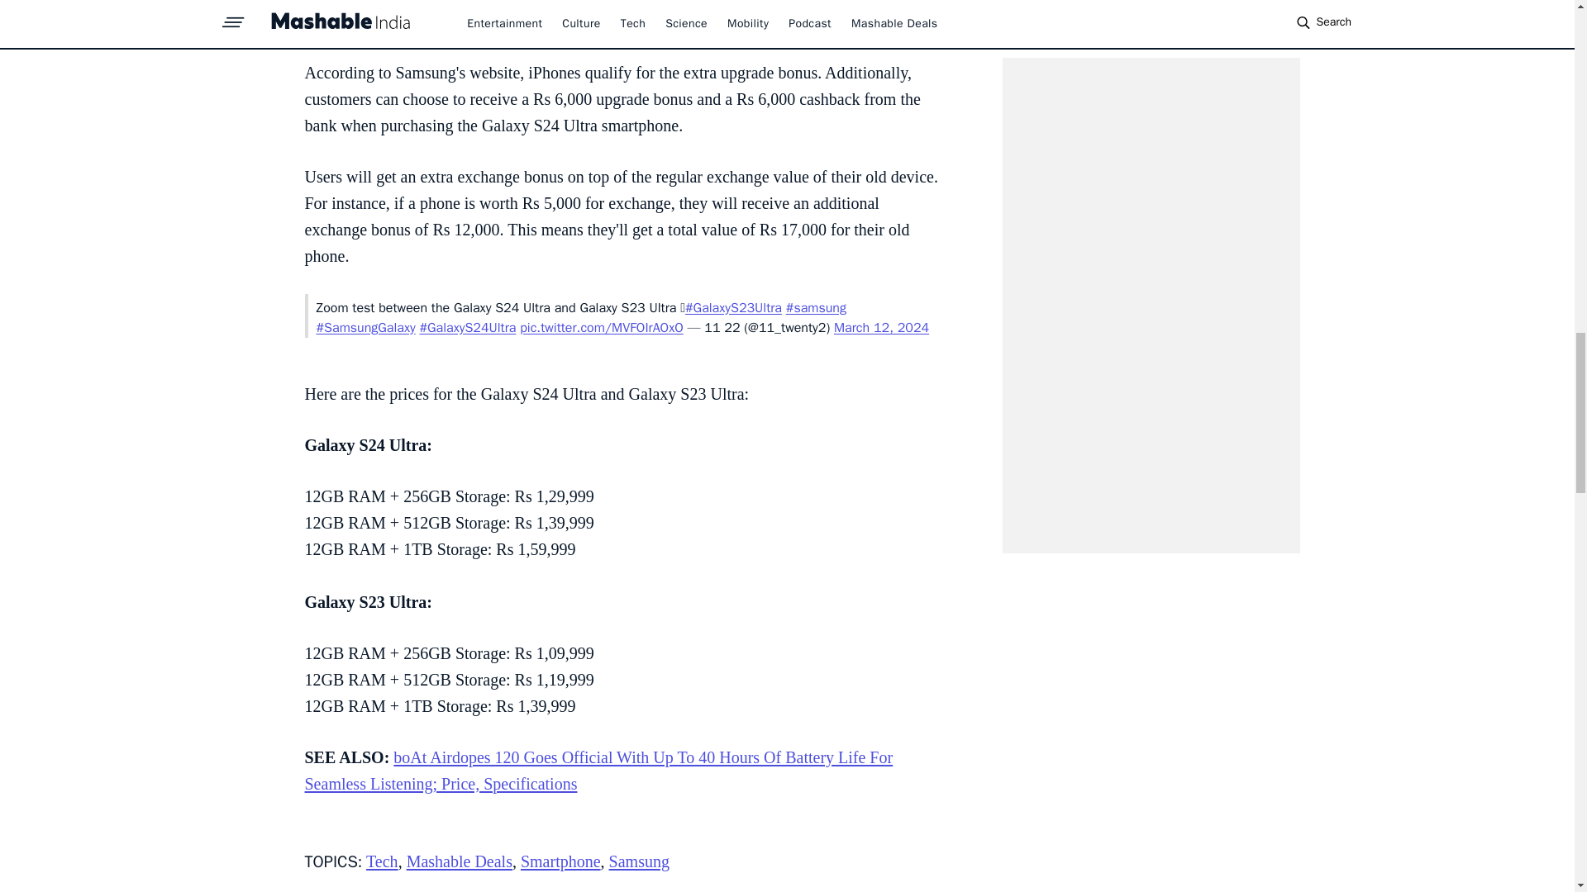  Describe the element at coordinates (640, 861) in the screenshot. I see `Samsung` at that location.